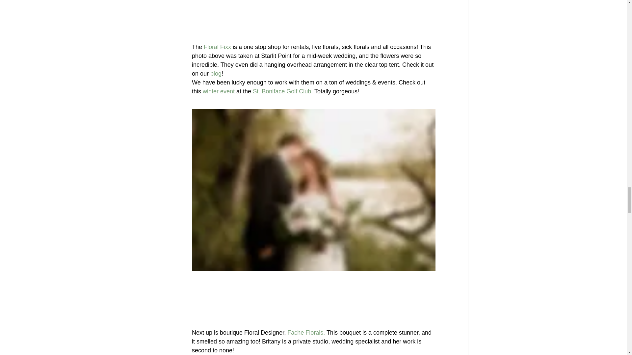  Describe the element at coordinates (219, 91) in the screenshot. I see `winter event` at that location.